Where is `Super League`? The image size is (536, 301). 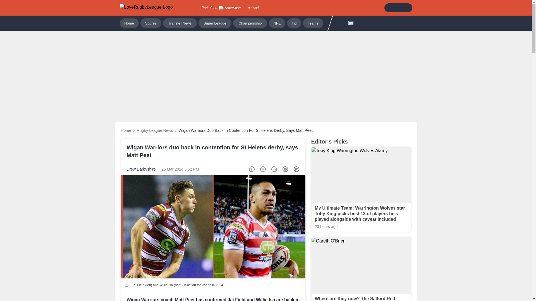 Super League is located at coordinates (215, 23).